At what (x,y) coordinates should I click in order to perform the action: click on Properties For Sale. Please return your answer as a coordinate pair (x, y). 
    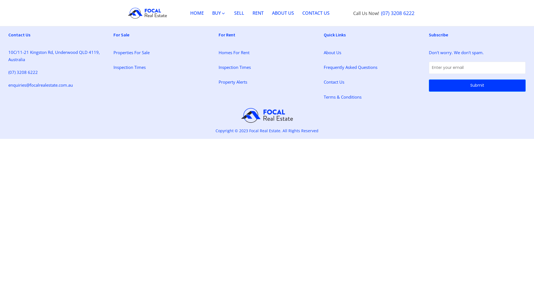
    Looking at the image, I should click on (132, 52).